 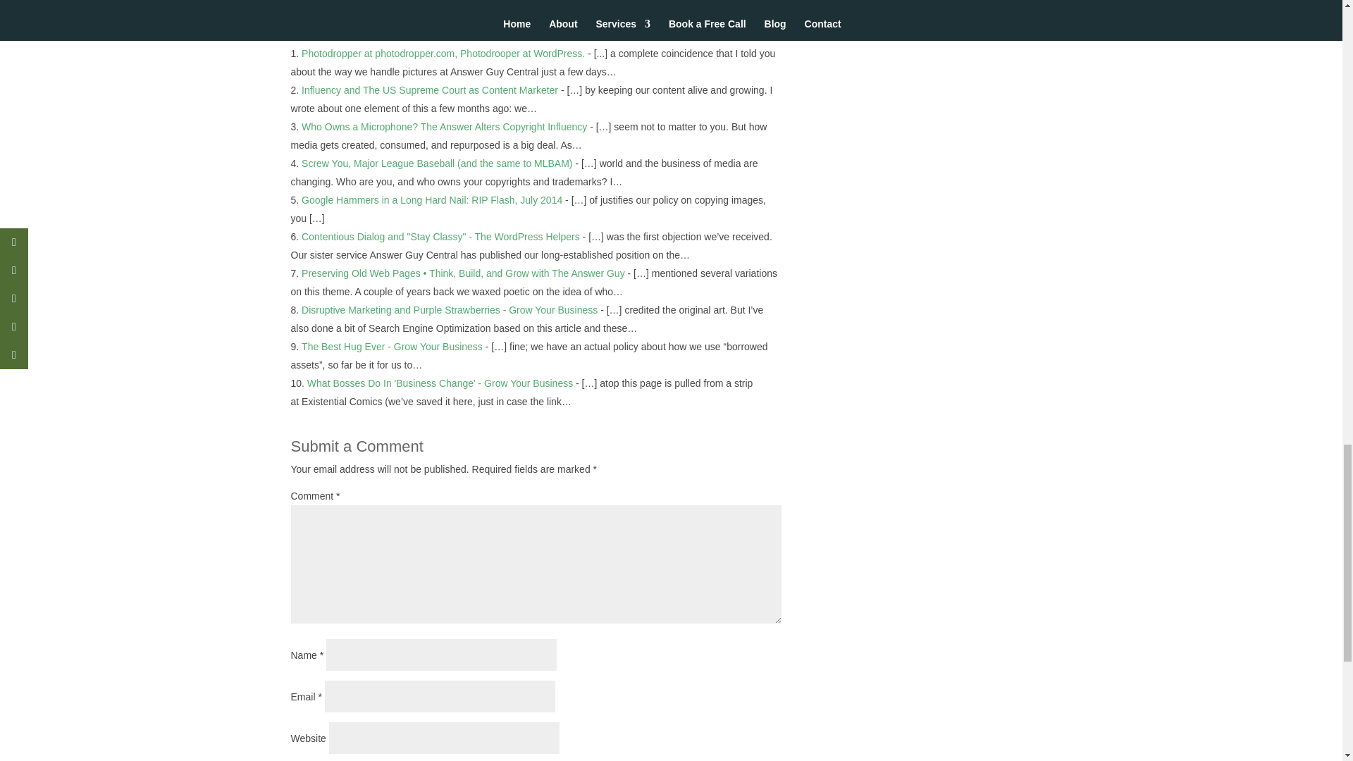 What do you see at coordinates (441, 237) in the screenshot?
I see `Contentious Dialog and "Stay Classy" - The WordPress Helpers` at bounding box center [441, 237].